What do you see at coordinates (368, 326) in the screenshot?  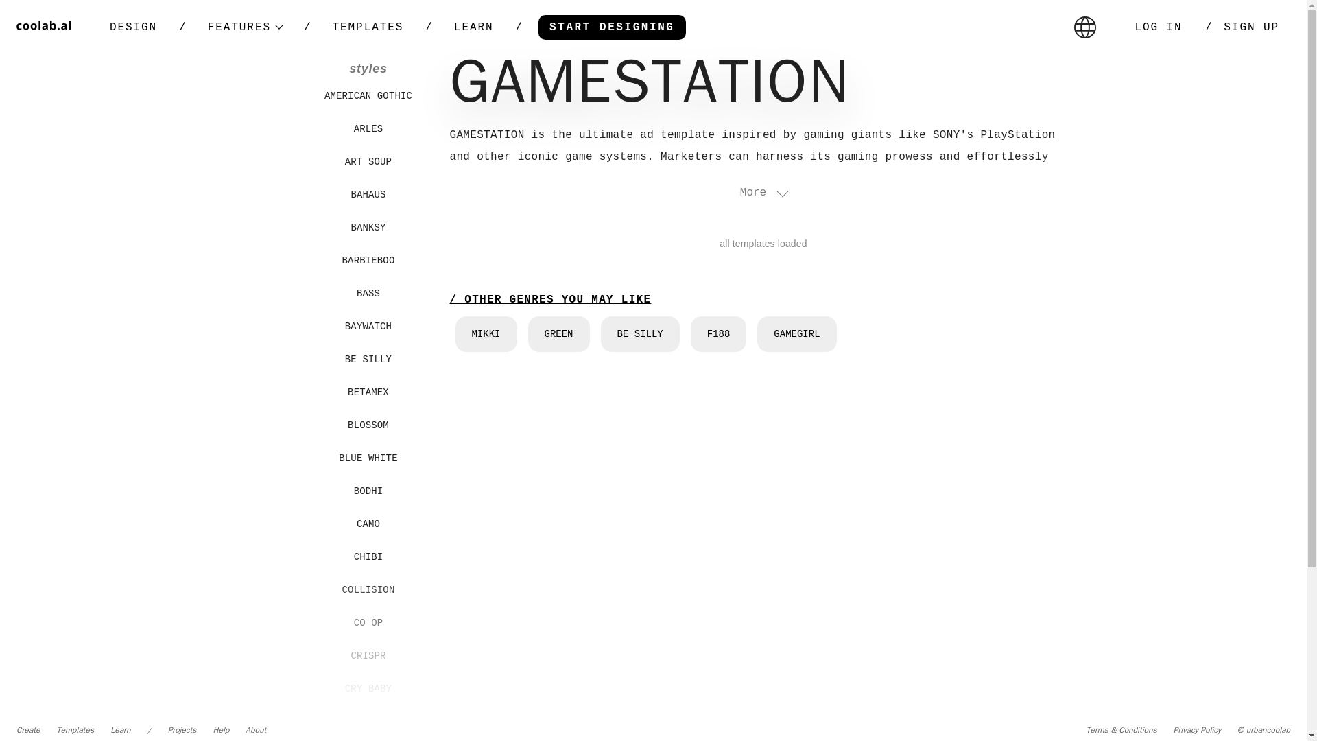 I see `BAYWATCH` at bounding box center [368, 326].